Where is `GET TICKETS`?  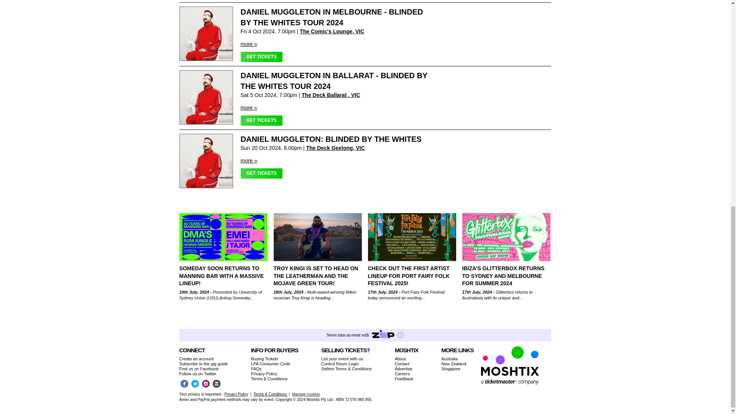 GET TICKETS is located at coordinates (261, 120).